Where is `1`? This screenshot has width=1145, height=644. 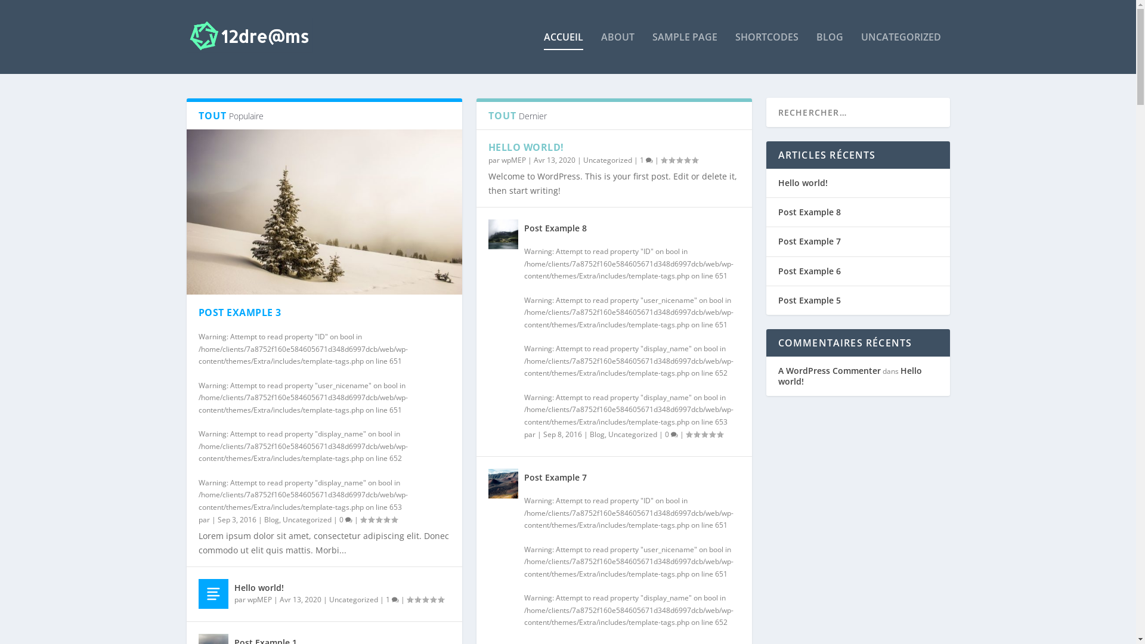
1 is located at coordinates (392, 600).